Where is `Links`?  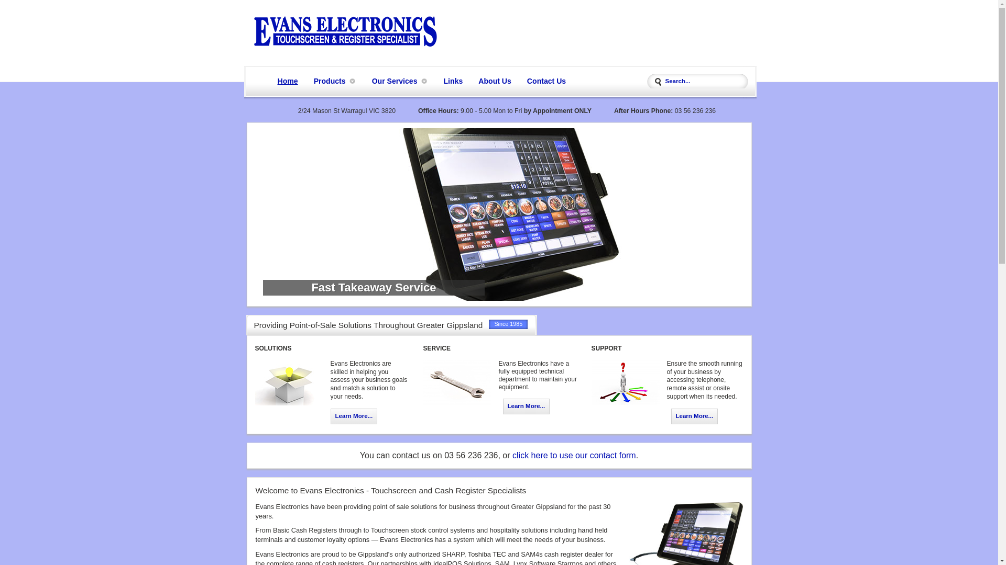 Links is located at coordinates (454, 81).